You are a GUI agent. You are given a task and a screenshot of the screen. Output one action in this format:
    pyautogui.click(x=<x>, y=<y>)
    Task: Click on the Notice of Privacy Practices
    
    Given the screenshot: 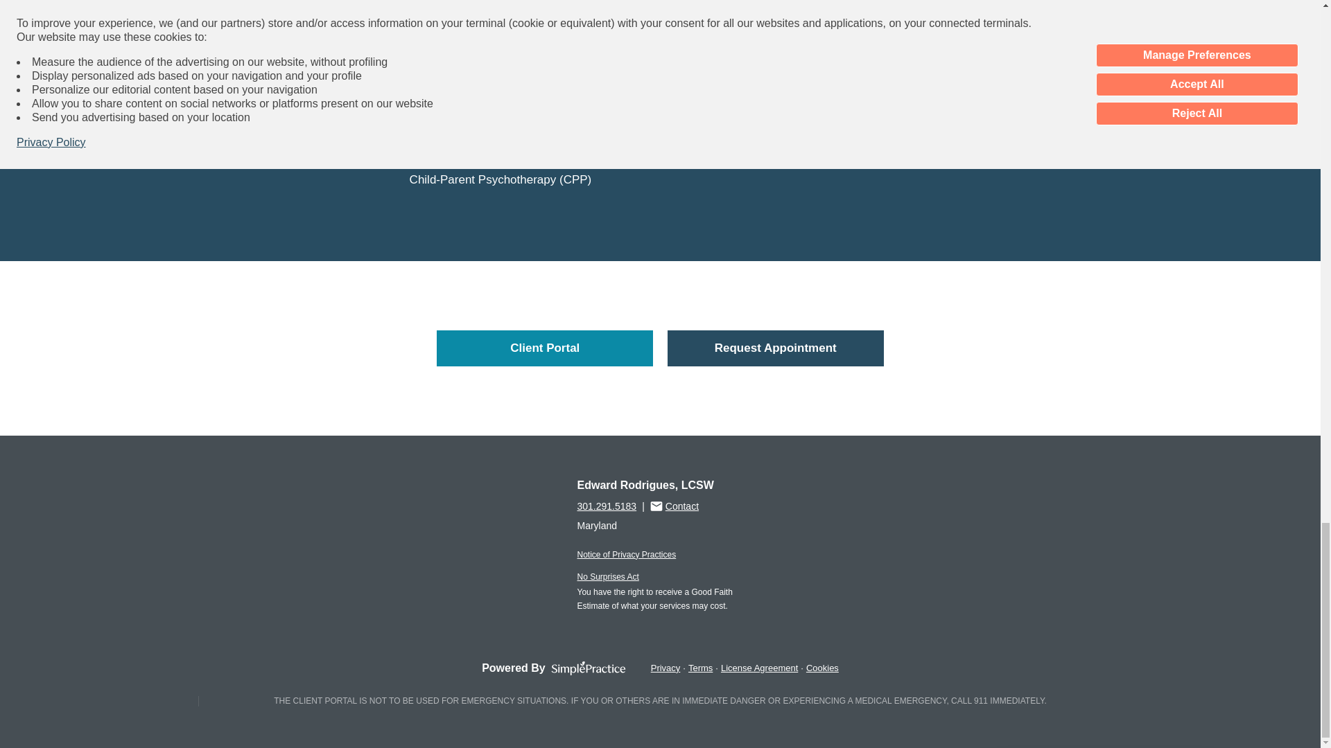 What is the action you would take?
    pyautogui.click(x=626, y=554)
    